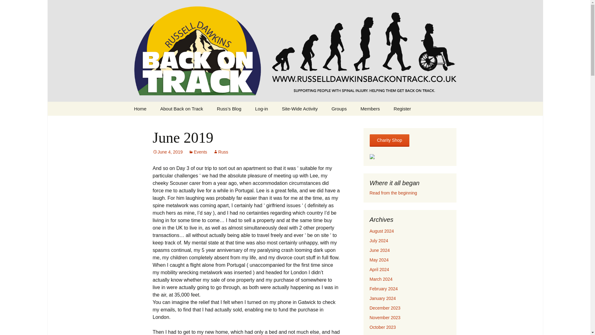 Image resolution: width=595 pixels, height=335 pixels. What do you see at coordinates (220, 152) in the screenshot?
I see `Russ` at bounding box center [220, 152].